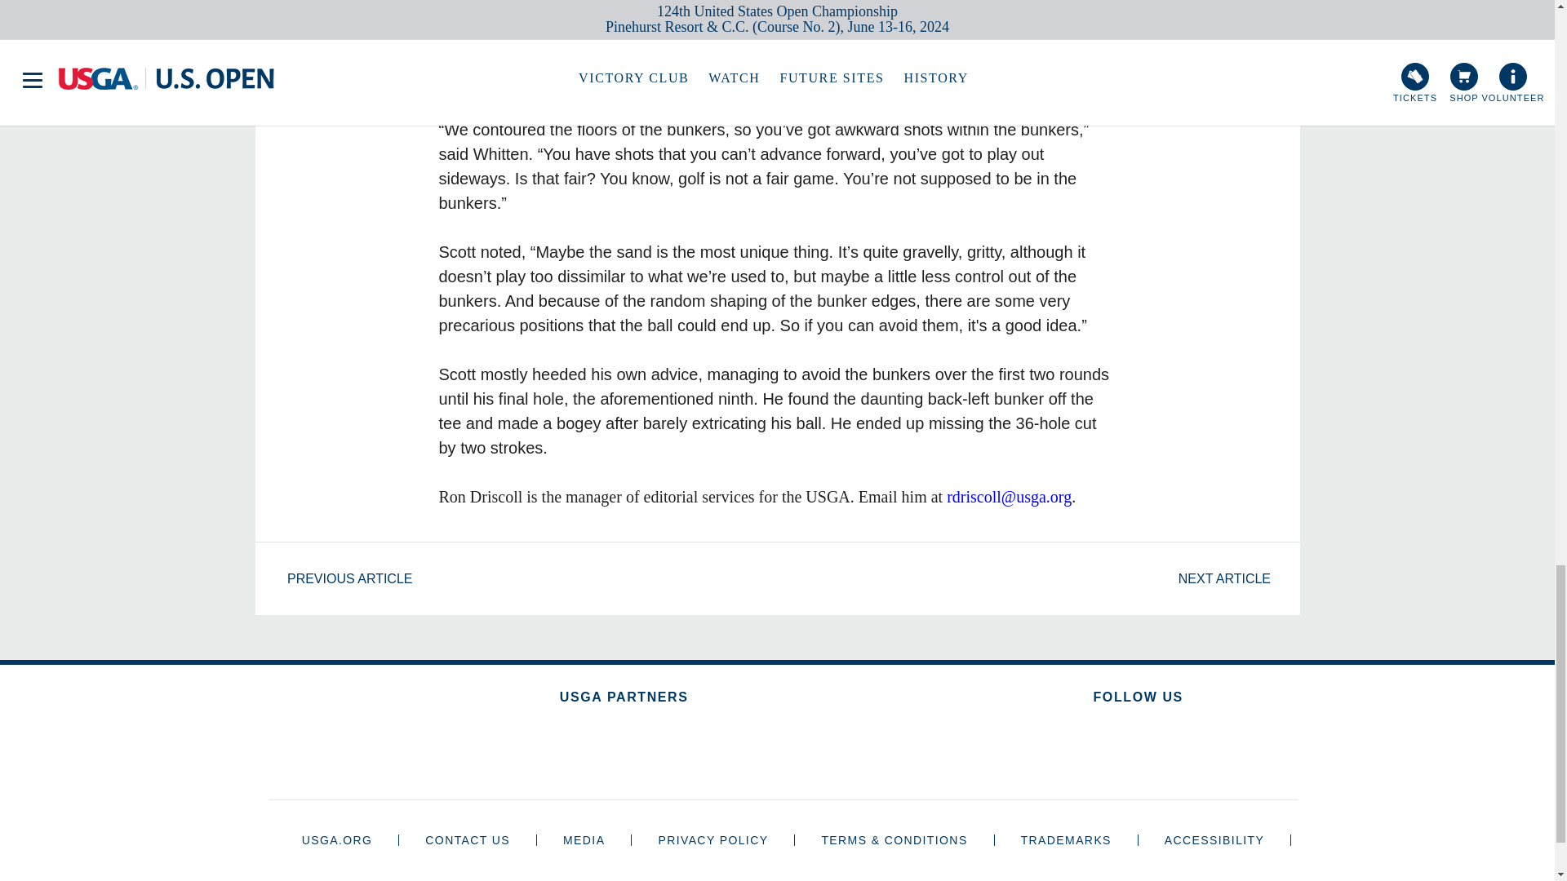 The image size is (1567, 881). Describe the element at coordinates (1165, 746) in the screenshot. I see `Youtube` at that location.